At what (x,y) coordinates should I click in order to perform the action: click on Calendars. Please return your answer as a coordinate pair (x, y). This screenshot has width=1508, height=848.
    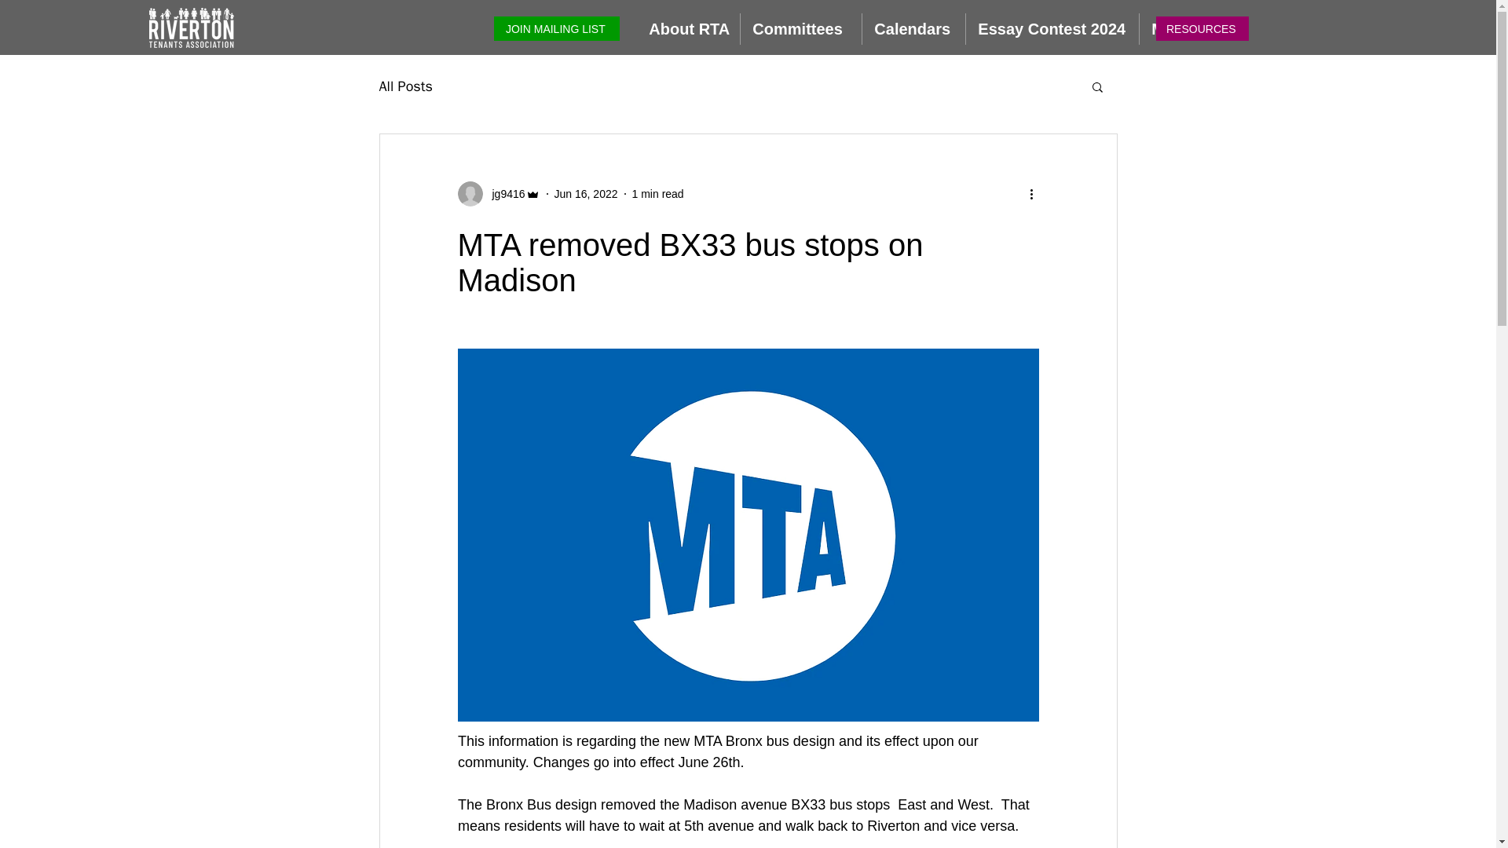
    Looking at the image, I should click on (913, 29).